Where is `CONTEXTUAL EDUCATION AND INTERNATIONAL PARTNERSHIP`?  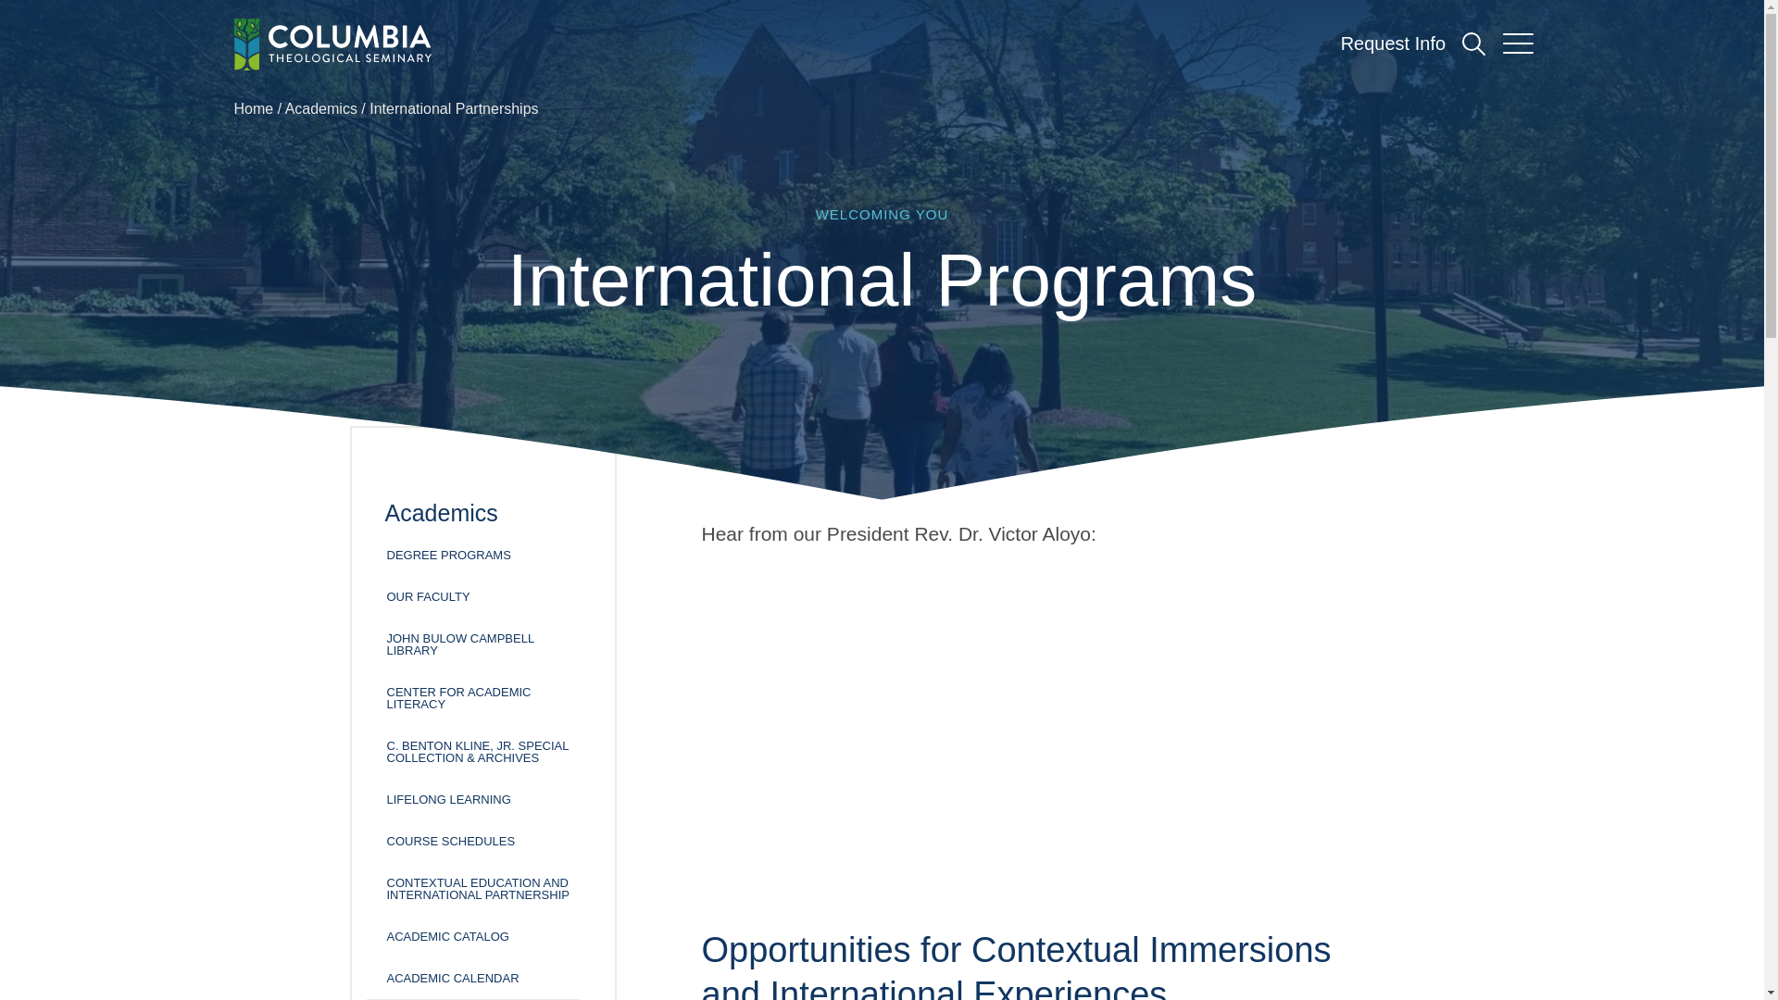 CONTEXTUAL EDUCATION AND INTERNATIONAL PARTNERSHIP is located at coordinates (483, 889).